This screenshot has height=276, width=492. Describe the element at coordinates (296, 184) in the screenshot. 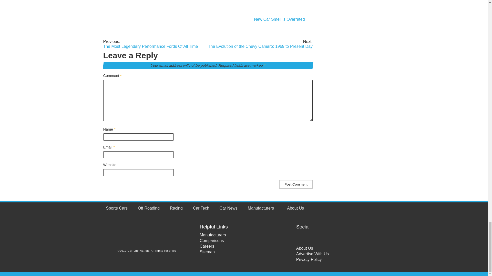

I see `Post Comment` at that location.